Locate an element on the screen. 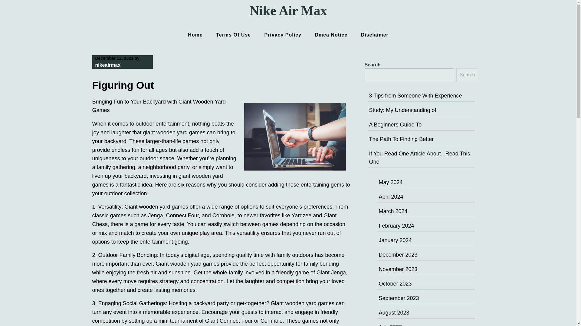  Terms Of Use is located at coordinates (233, 35).